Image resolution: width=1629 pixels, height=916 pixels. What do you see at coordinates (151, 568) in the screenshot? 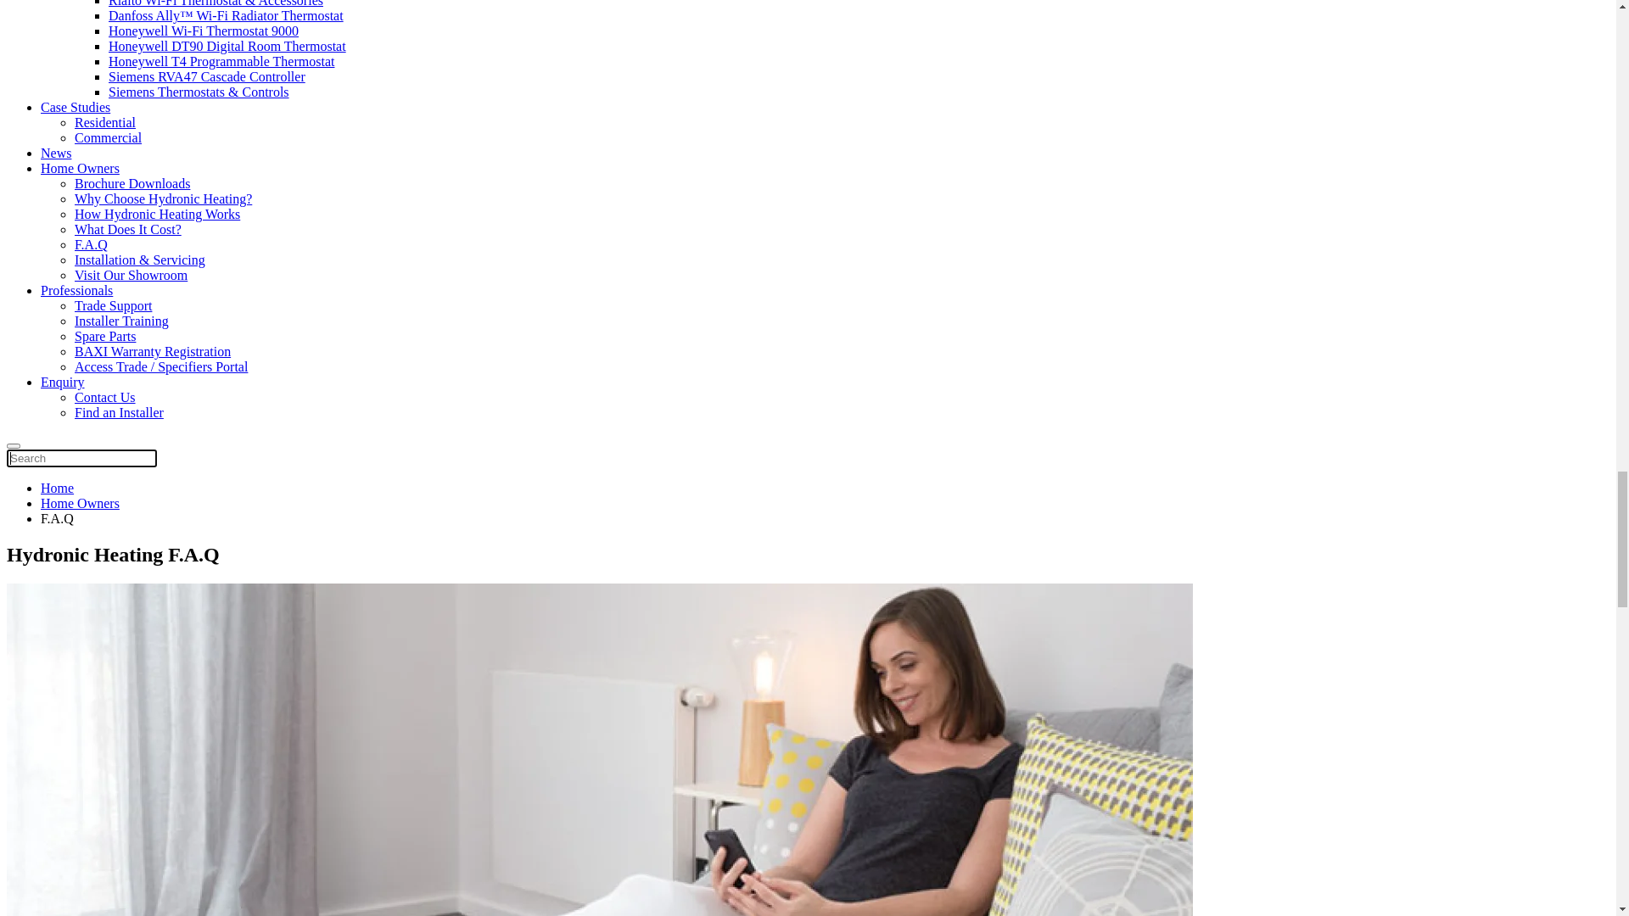
I see `Towel Warmers` at bounding box center [151, 568].